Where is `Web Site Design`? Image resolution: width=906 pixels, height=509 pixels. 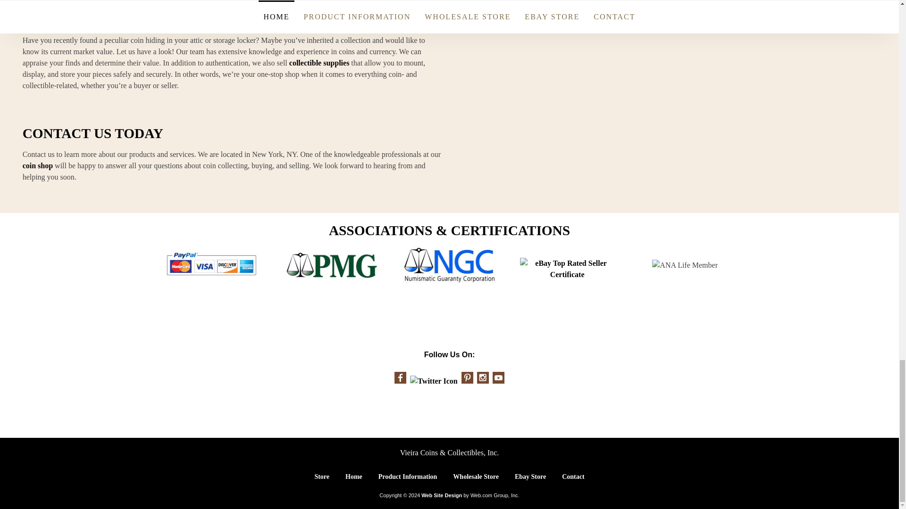 Web Site Design is located at coordinates (442, 495).